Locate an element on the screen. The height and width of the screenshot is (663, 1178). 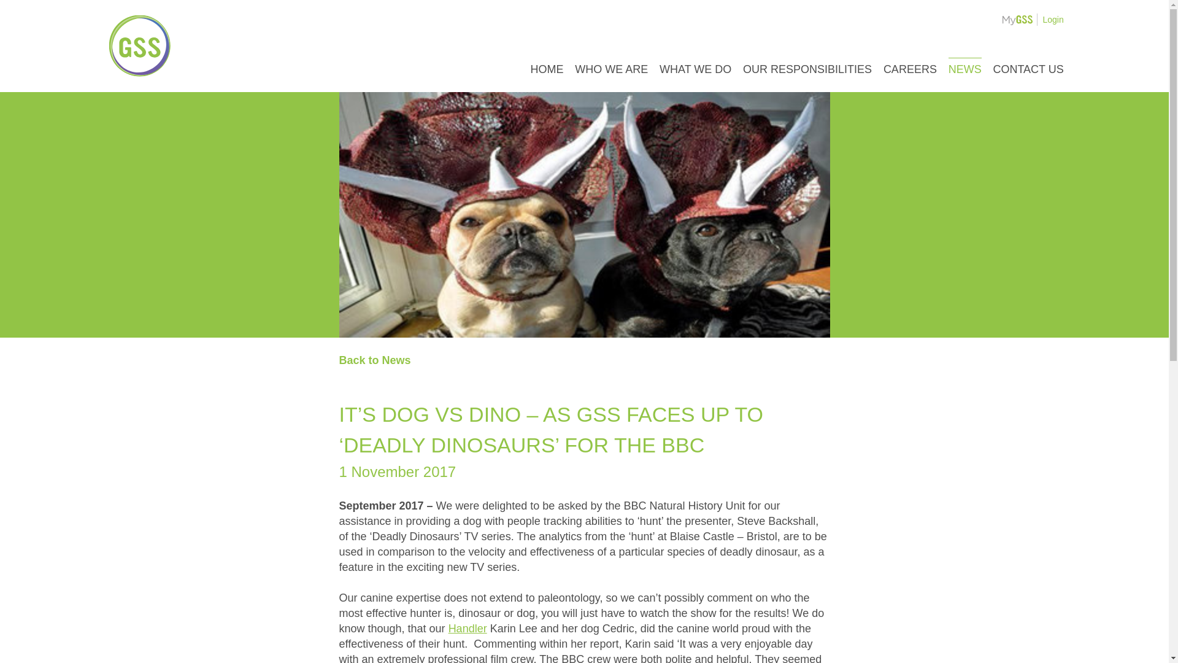
Login is located at coordinates (1053, 19).